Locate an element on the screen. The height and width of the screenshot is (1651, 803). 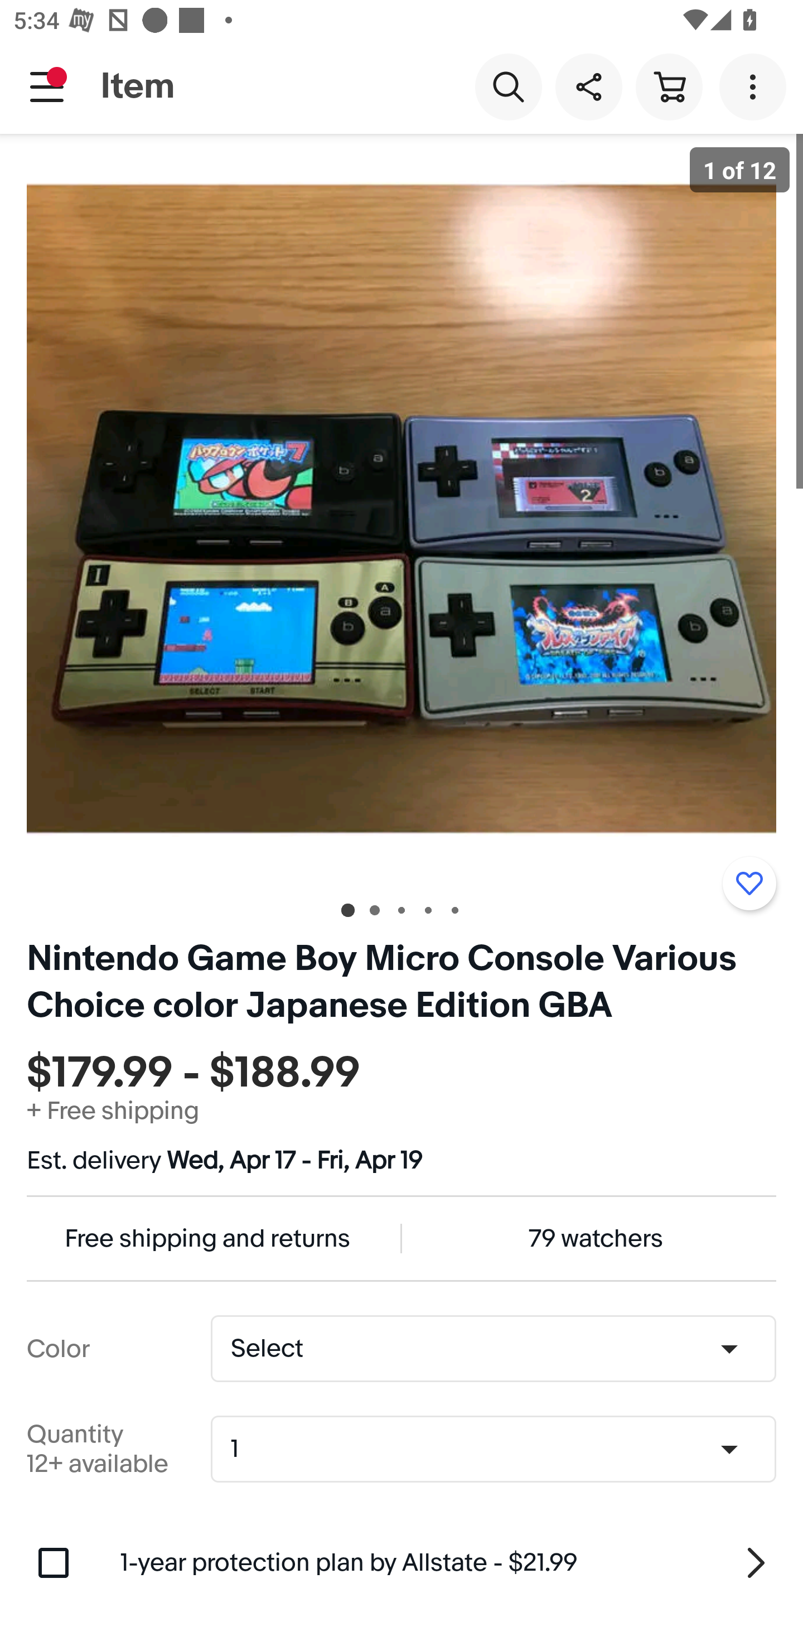
Share this item is located at coordinates (588, 86).